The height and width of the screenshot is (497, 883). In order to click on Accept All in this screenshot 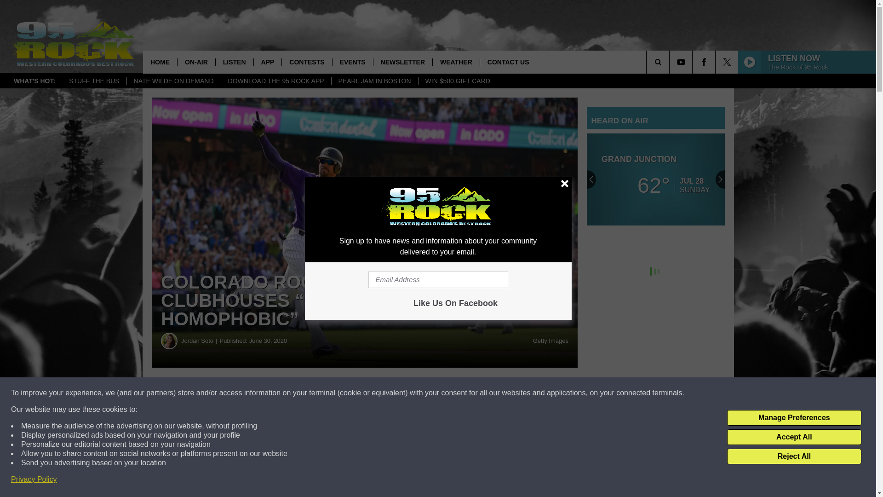, I will do `click(794, 437)`.